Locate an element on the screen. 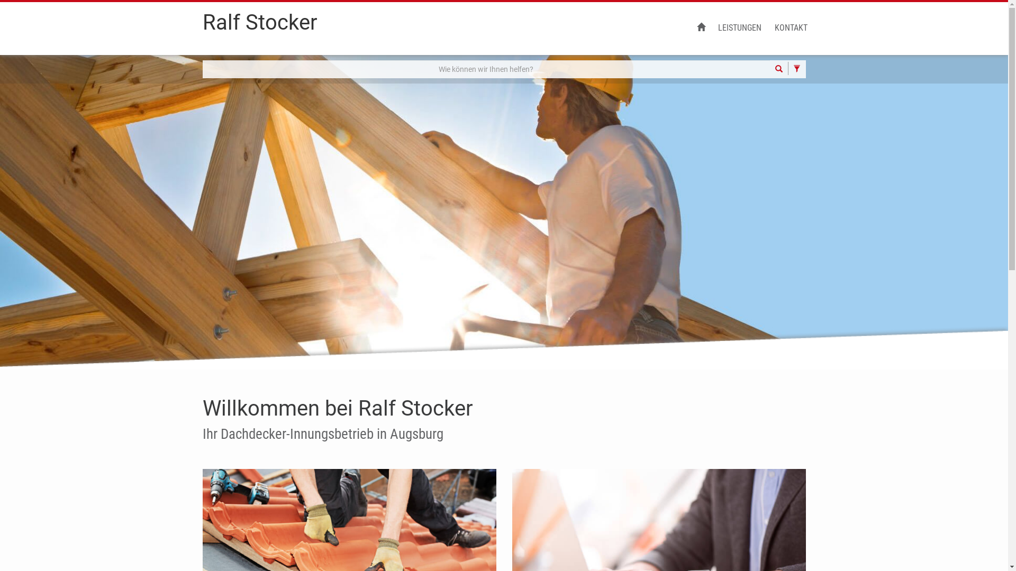  LEISTUNGEN is located at coordinates (739, 29).